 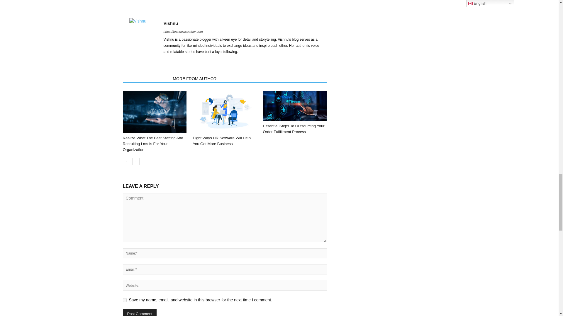 I want to click on Post Comment, so click(x=140, y=312).